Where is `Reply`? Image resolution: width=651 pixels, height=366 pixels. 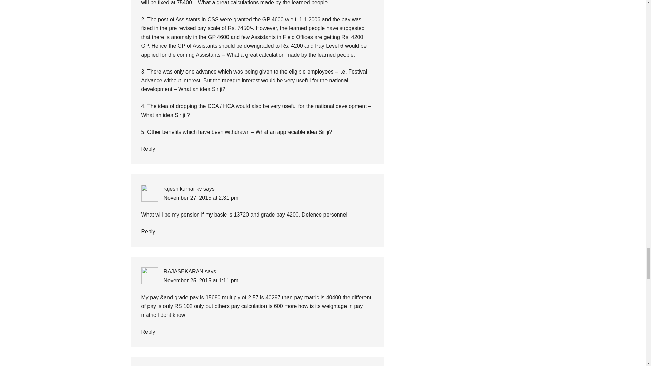 Reply is located at coordinates (148, 232).